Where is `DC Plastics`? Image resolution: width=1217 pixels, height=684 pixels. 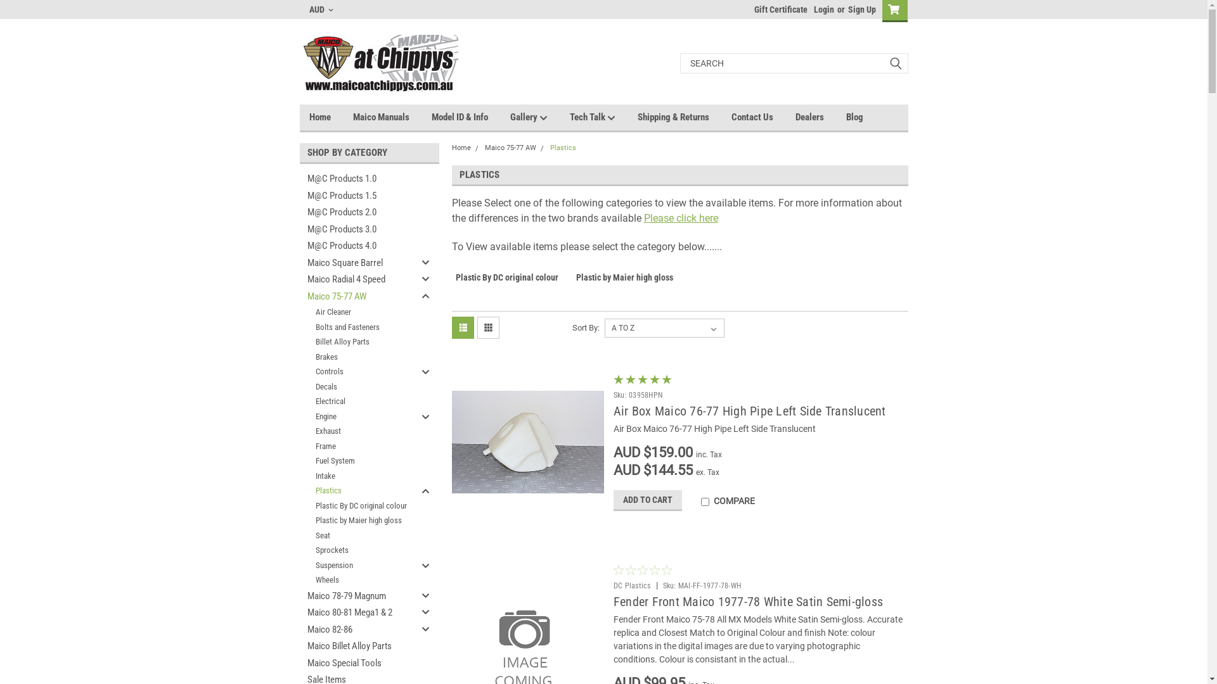
DC Plastics is located at coordinates (633, 586).